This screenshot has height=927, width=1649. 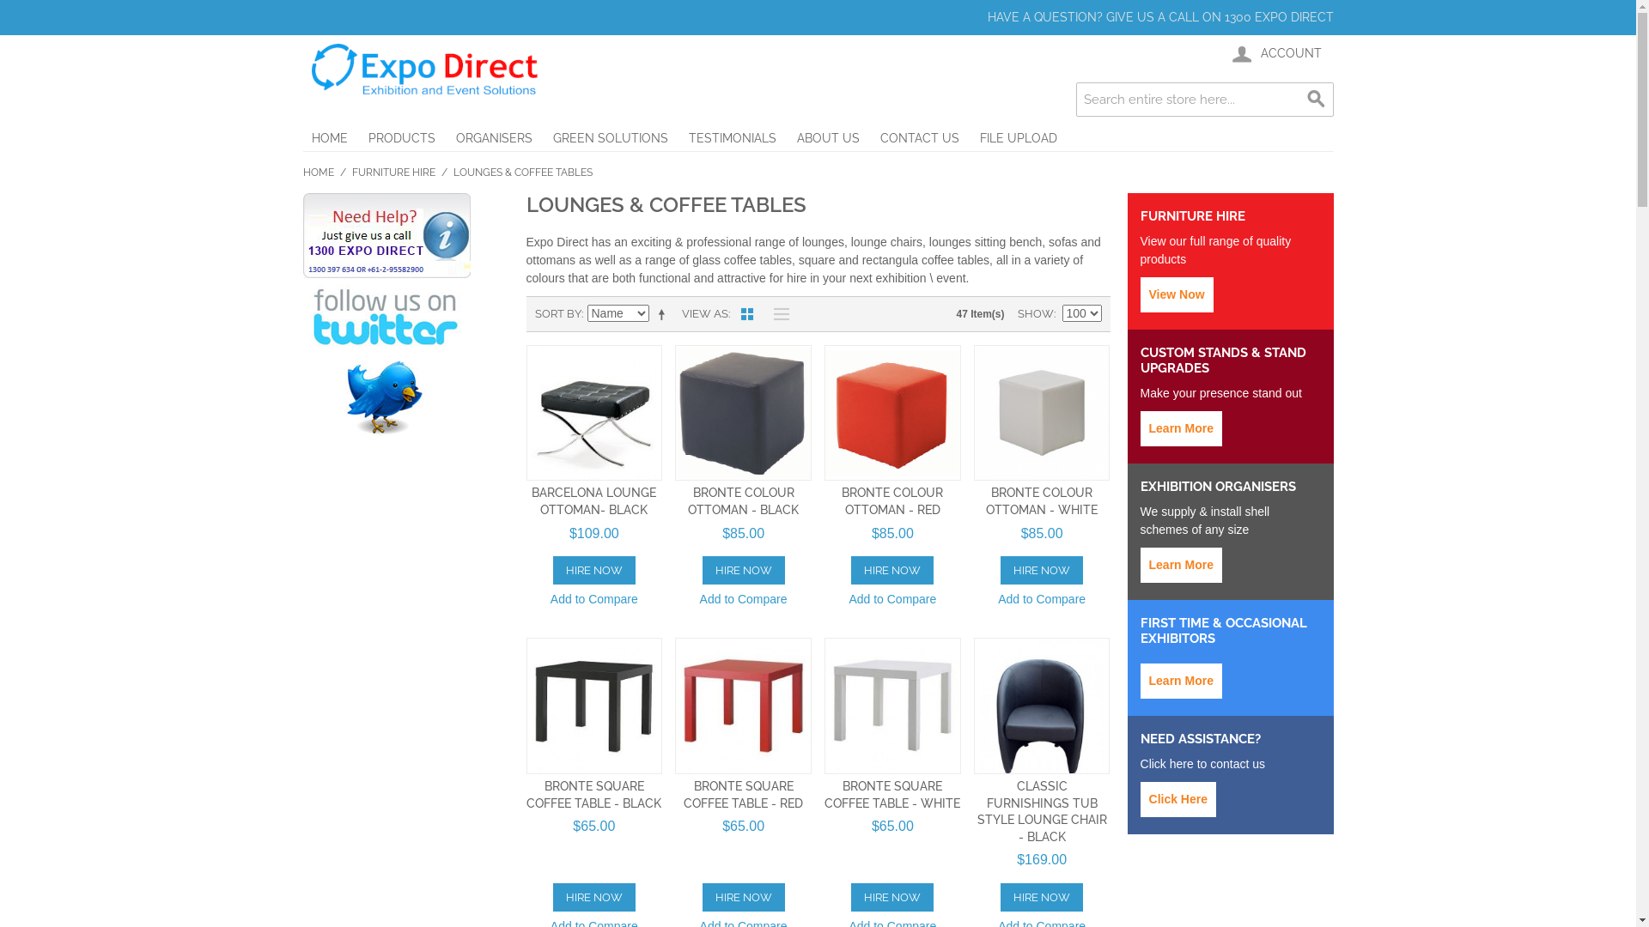 What do you see at coordinates (329, 138) in the screenshot?
I see `HOME` at bounding box center [329, 138].